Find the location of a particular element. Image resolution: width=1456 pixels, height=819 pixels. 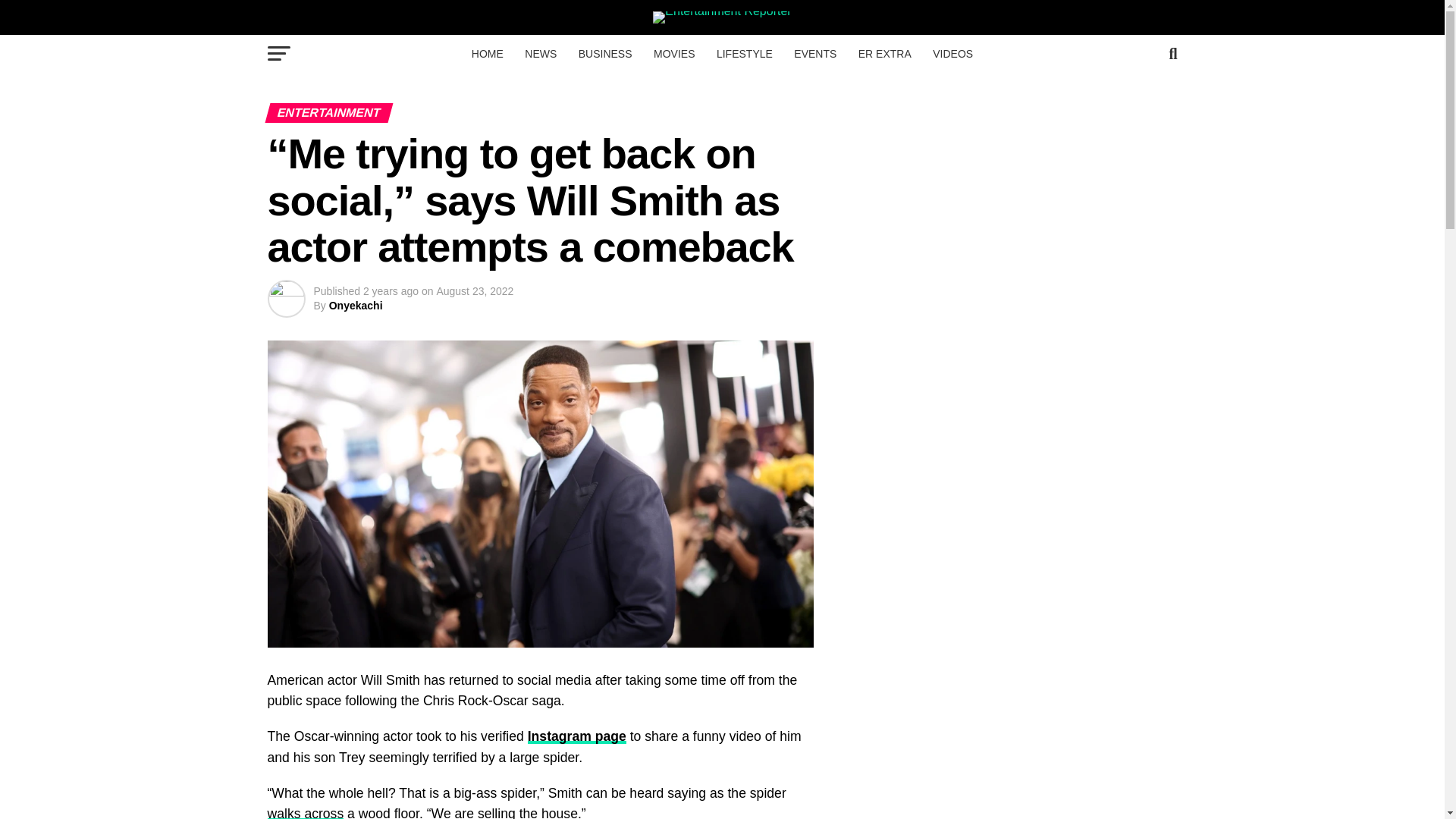

BUSINESS is located at coordinates (605, 54).